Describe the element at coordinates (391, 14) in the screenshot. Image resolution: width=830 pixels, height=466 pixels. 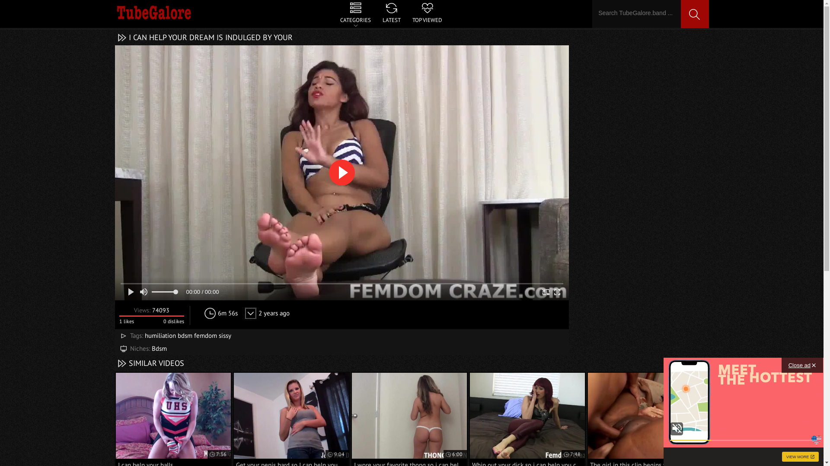
I see `CATEGORIES LATEST TOP VIEWED` at that location.